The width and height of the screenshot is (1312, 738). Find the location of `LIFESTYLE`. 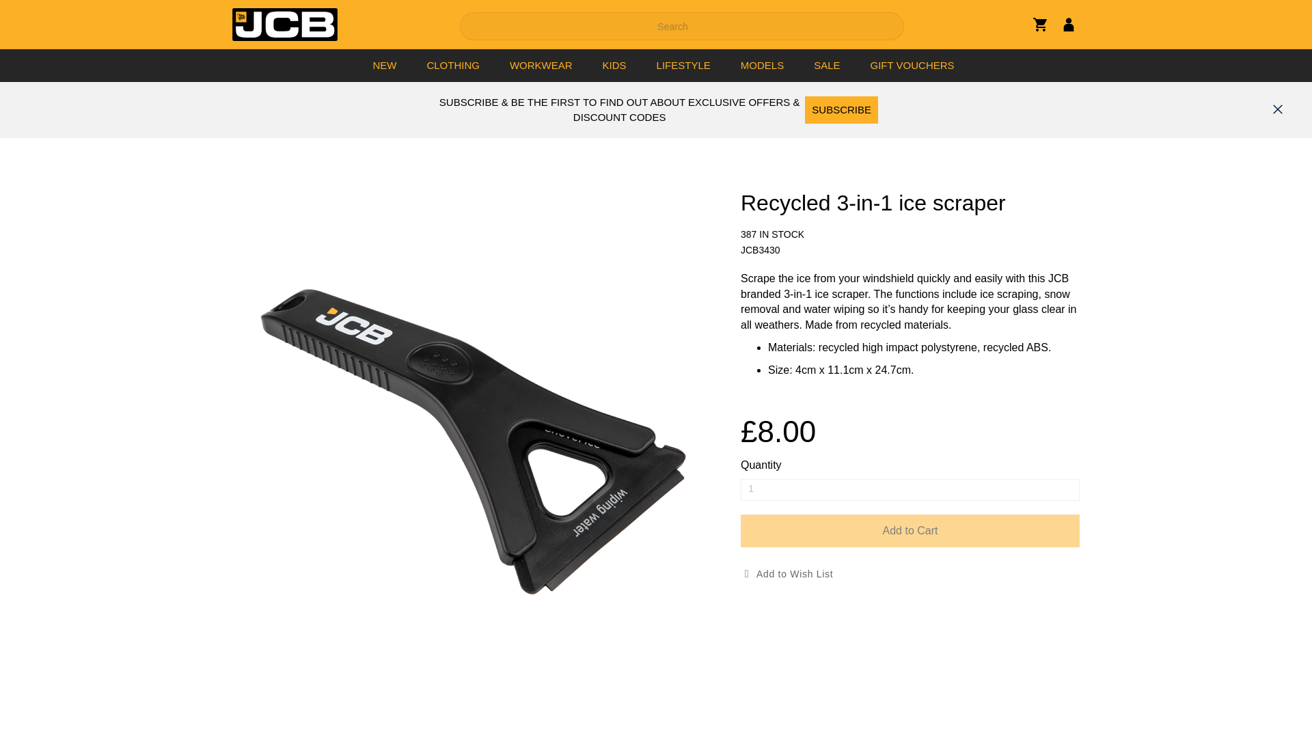

LIFESTYLE is located at coordinates (683, 66).